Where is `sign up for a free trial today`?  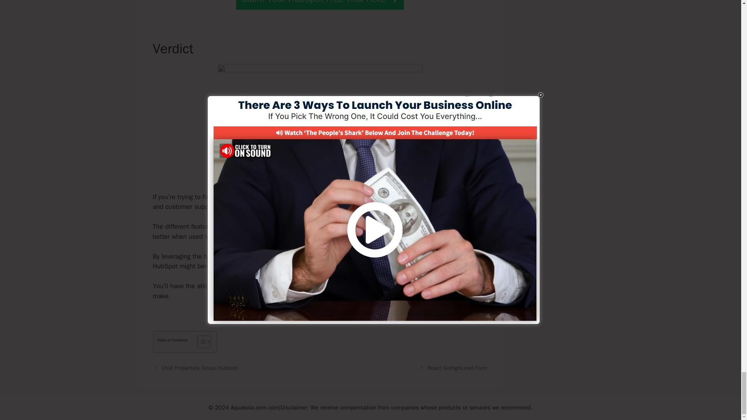 sign up for a free trial today is located at coordinates (303, 266).